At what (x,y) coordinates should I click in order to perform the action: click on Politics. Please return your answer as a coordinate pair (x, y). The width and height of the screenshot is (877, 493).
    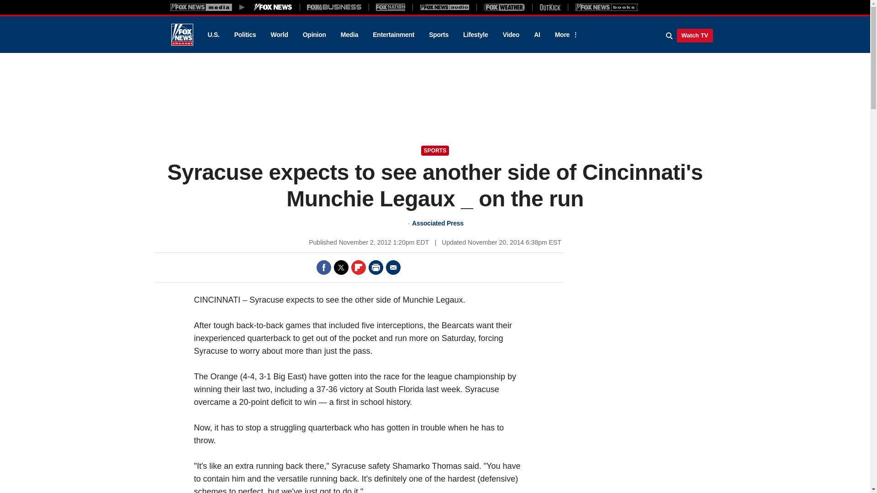
    Looking at the image, I should click on (245, 35).